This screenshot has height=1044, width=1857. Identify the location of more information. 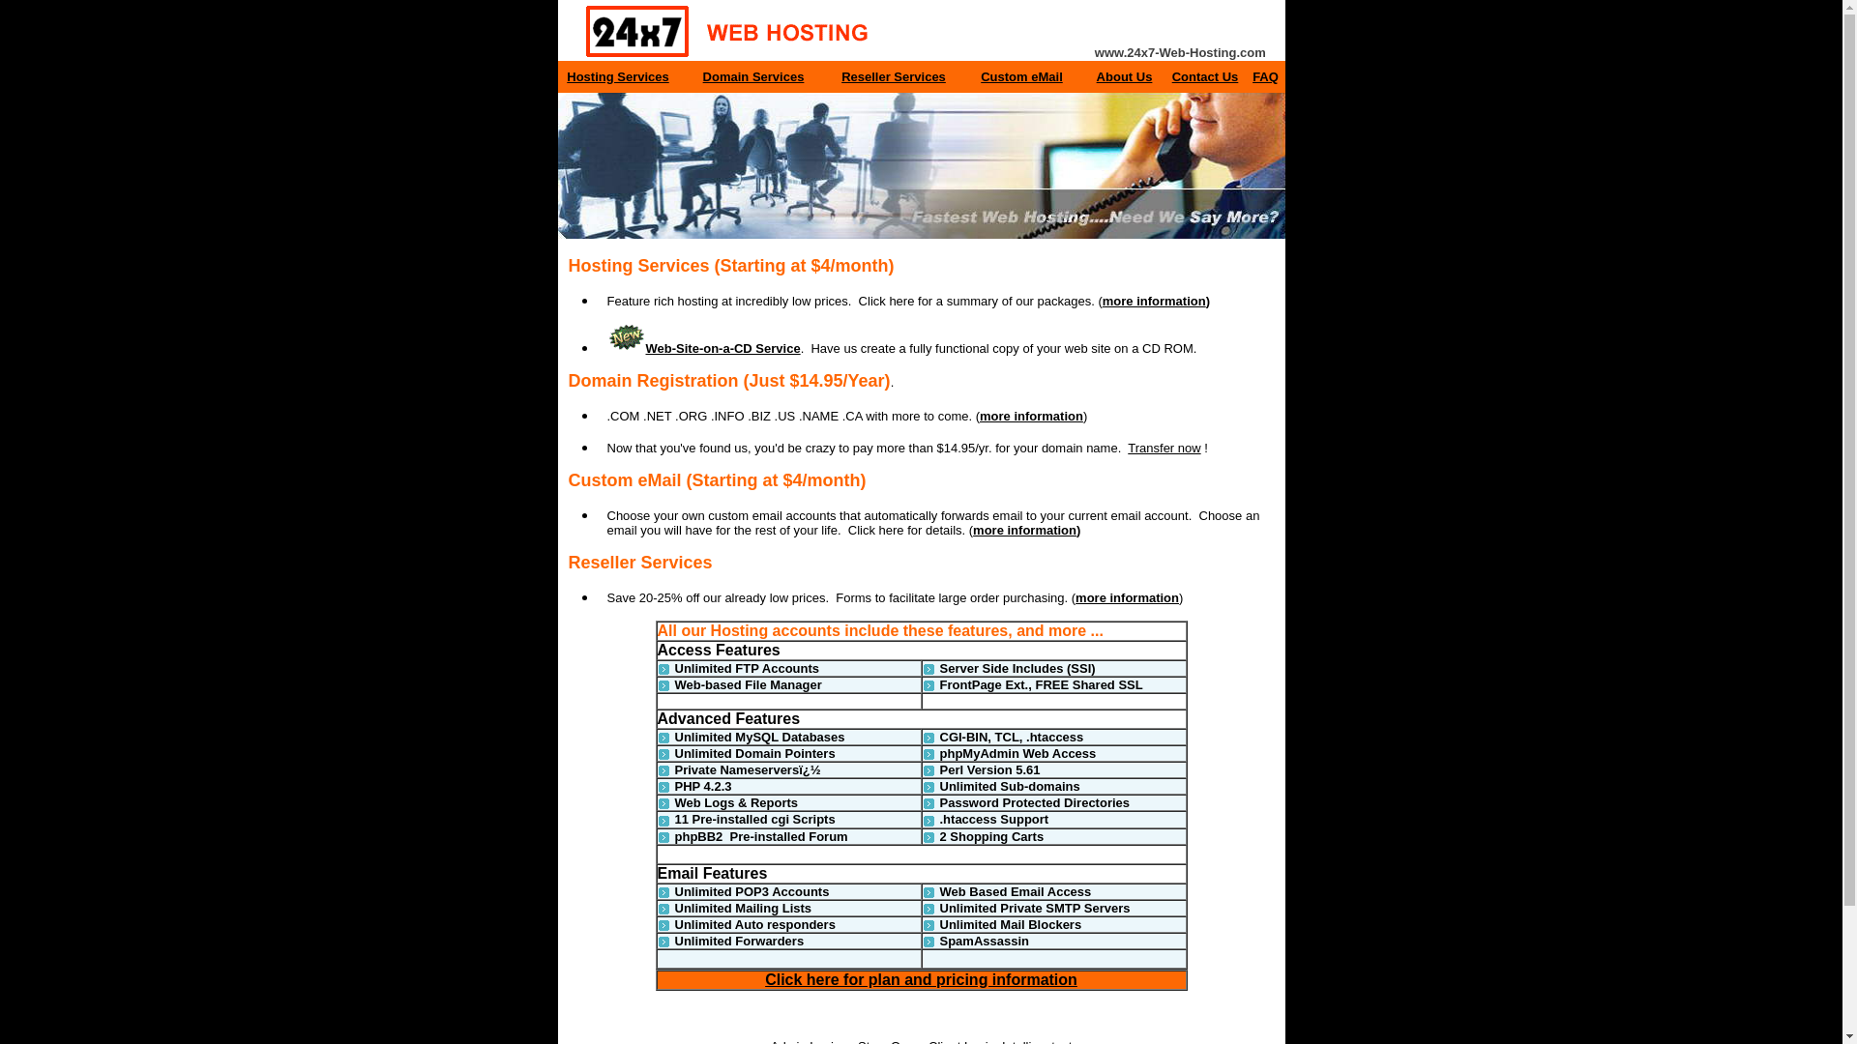
(1128, 597).